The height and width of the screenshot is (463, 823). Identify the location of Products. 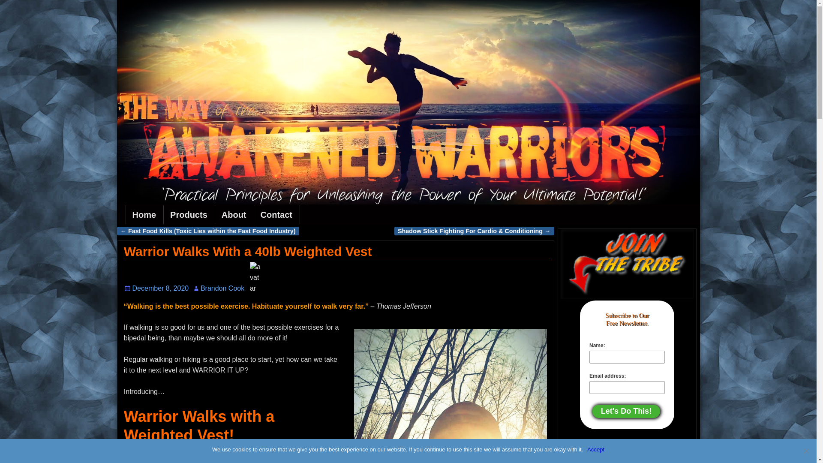
(189, 214).